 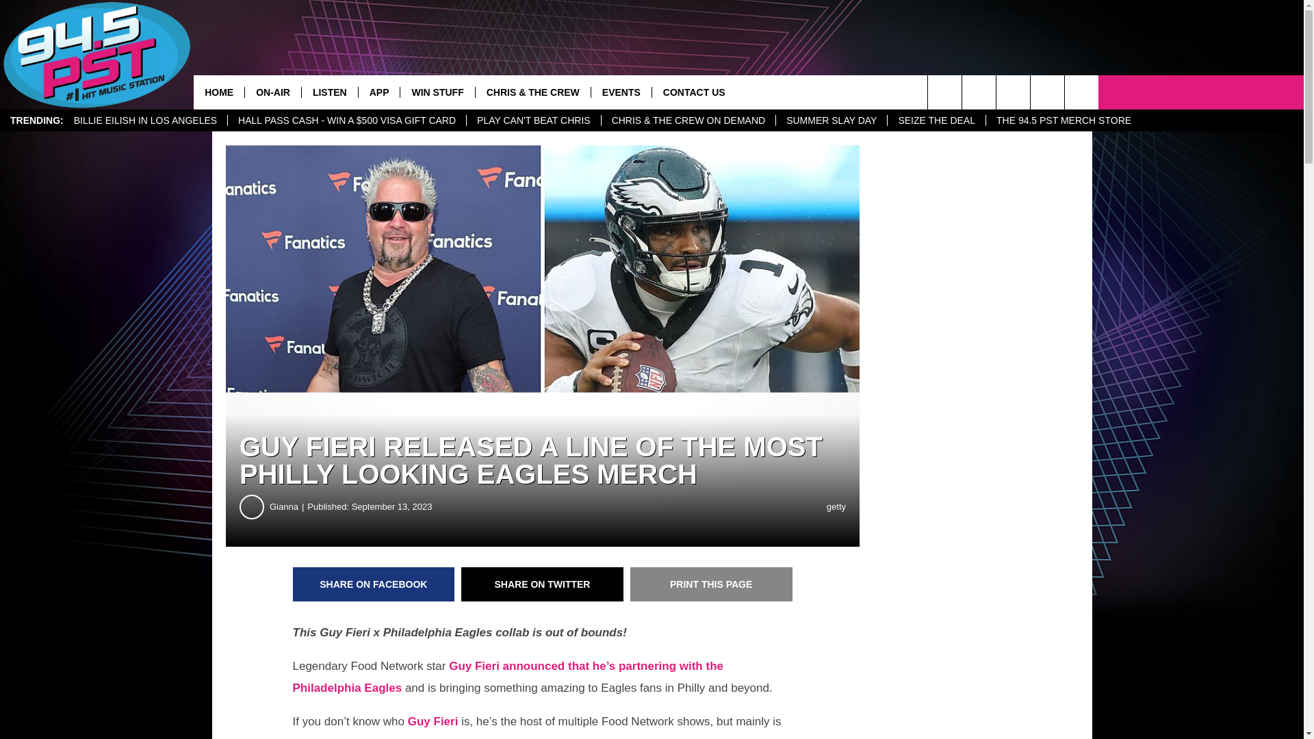 What do you see at coordinates (711, 584) in the screenshot?
I see `Print this page` at bounding box center [711, 584].